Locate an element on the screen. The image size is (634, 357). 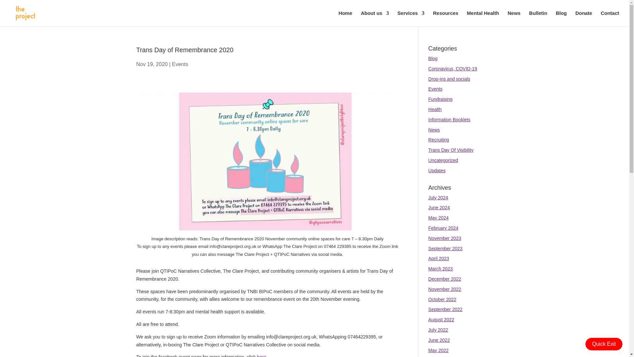
Services is located at coordinates (411, 19).